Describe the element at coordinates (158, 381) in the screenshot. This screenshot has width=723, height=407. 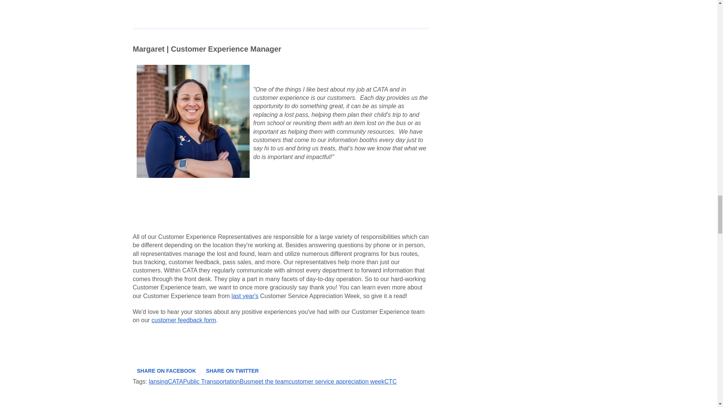
I see `lansing` at that location.